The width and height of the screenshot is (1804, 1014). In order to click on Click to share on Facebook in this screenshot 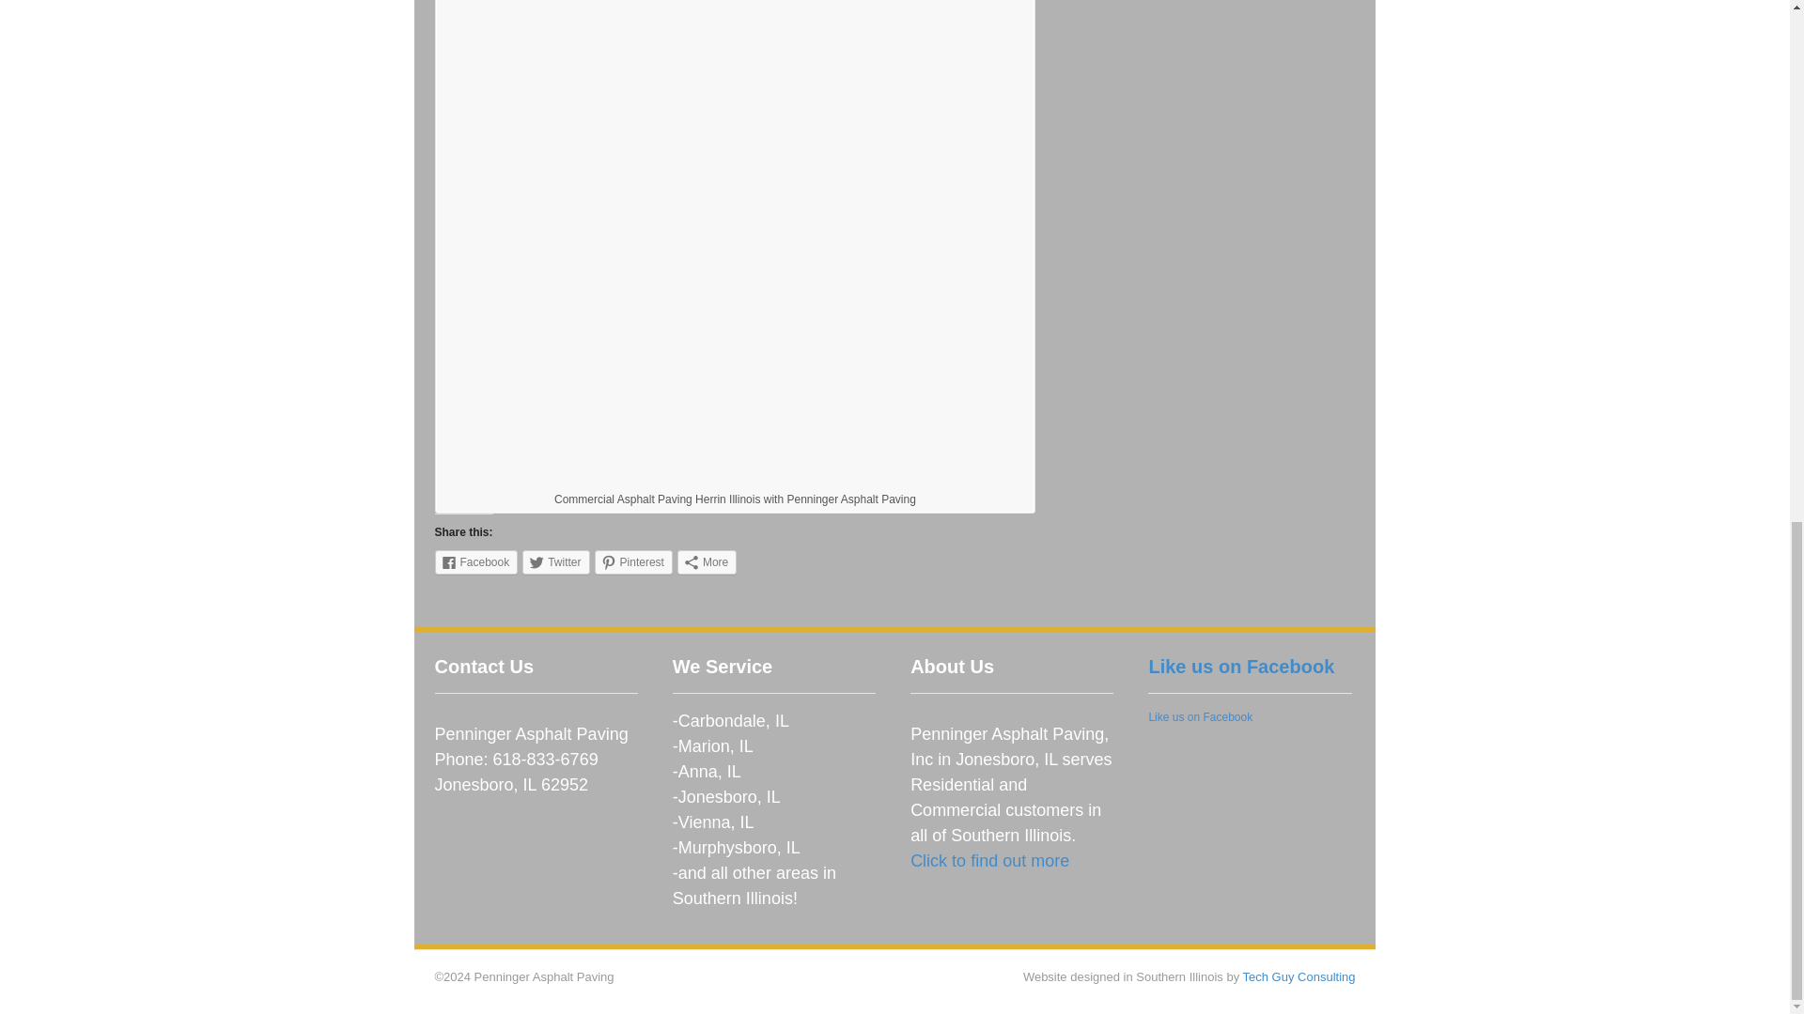, I will do `click(475, 562)`.